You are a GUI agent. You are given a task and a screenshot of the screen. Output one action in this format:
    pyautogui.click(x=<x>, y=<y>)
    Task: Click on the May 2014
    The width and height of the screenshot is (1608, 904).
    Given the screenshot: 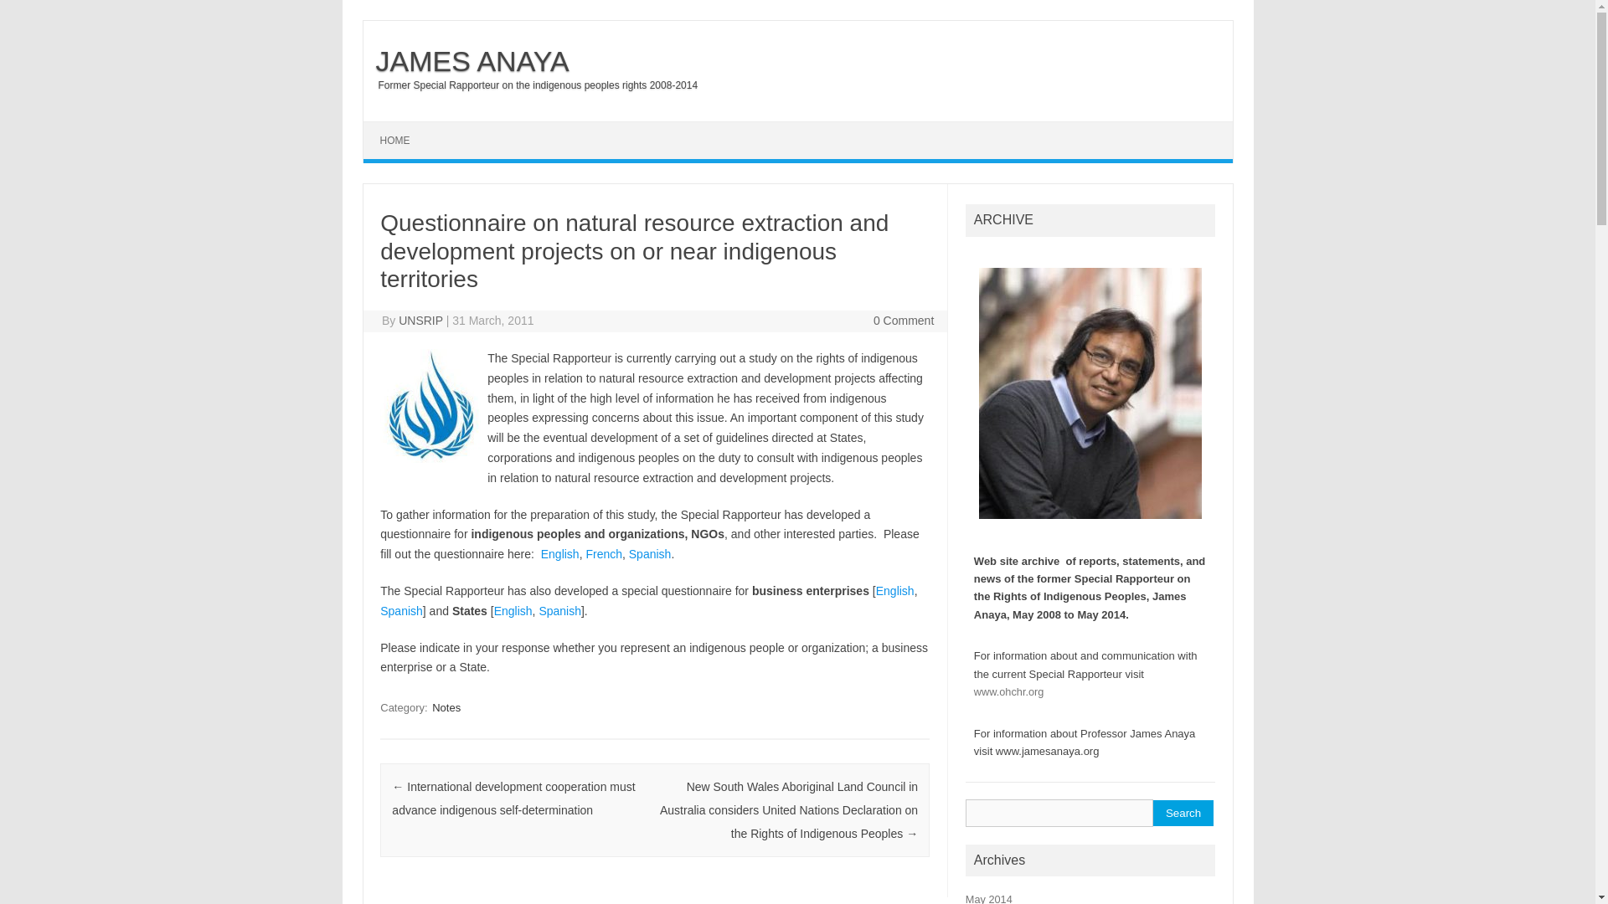 What is the action you would take?
    pyautogui.click(x=989, y=899)
    